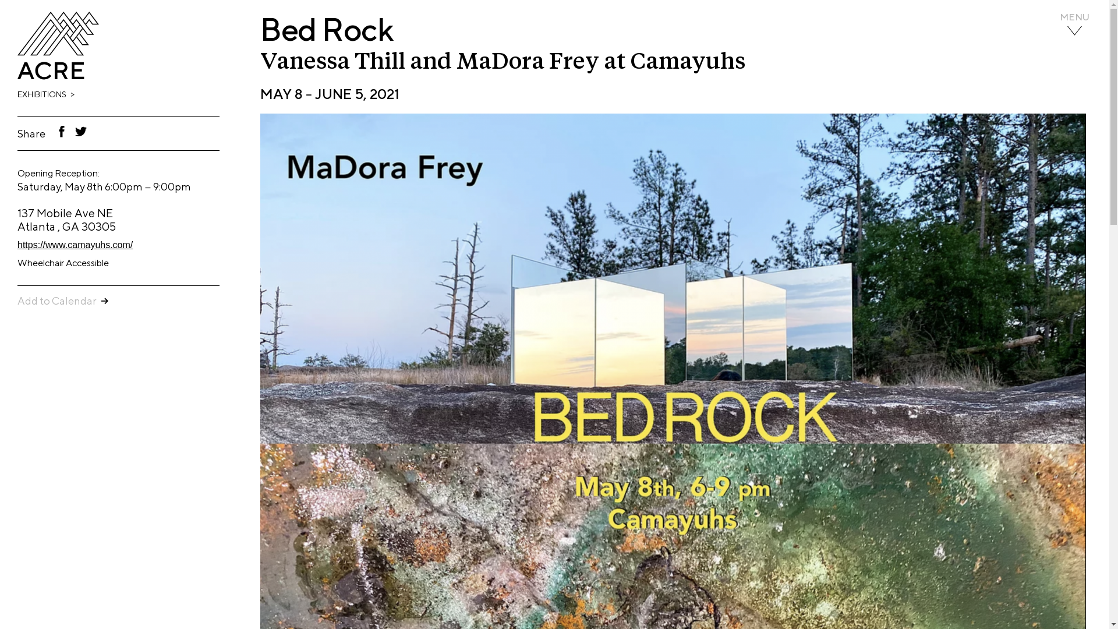 The image size is (1118, 629). What do you see at coordinates (58, 77) in the screenshot?
I see `acreresidency.org homepage` at bounding box center [58, 77].